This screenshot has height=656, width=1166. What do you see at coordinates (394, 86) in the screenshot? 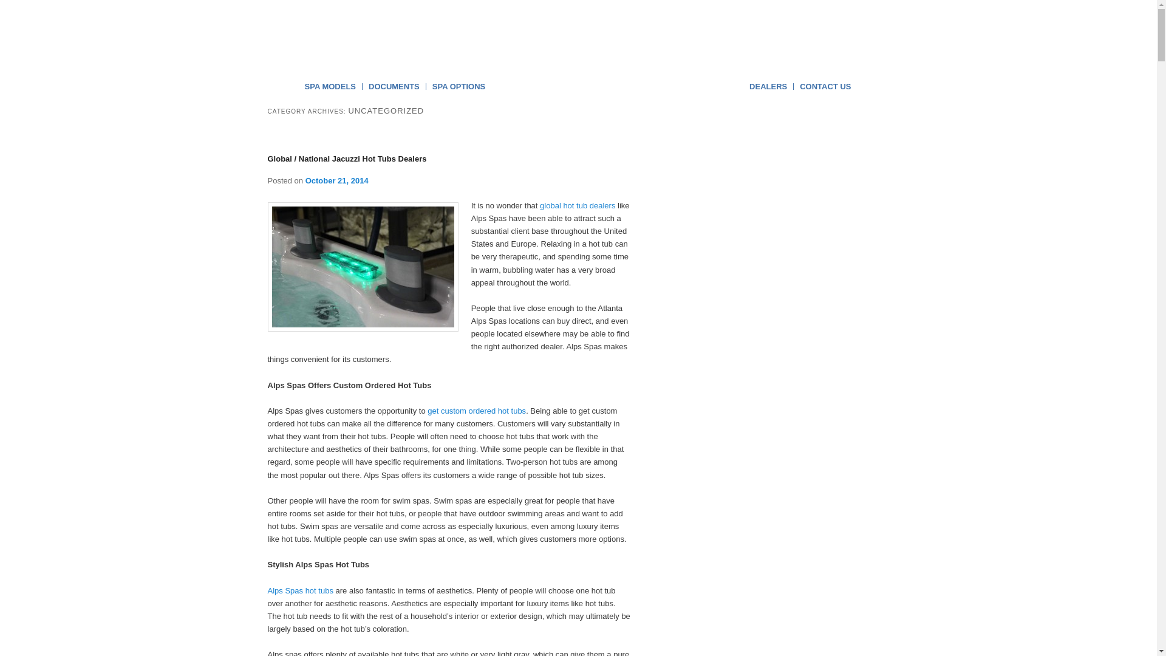
I see `DOCUMENTS` at bounding box center [394, 86].